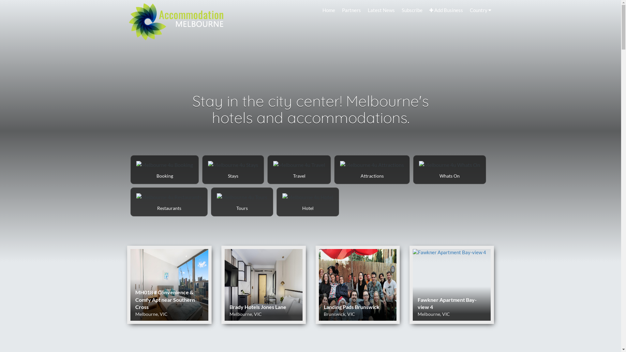 The width and height of the screenshot is (626, 352). I want to click on Partners, so click(351, 10).